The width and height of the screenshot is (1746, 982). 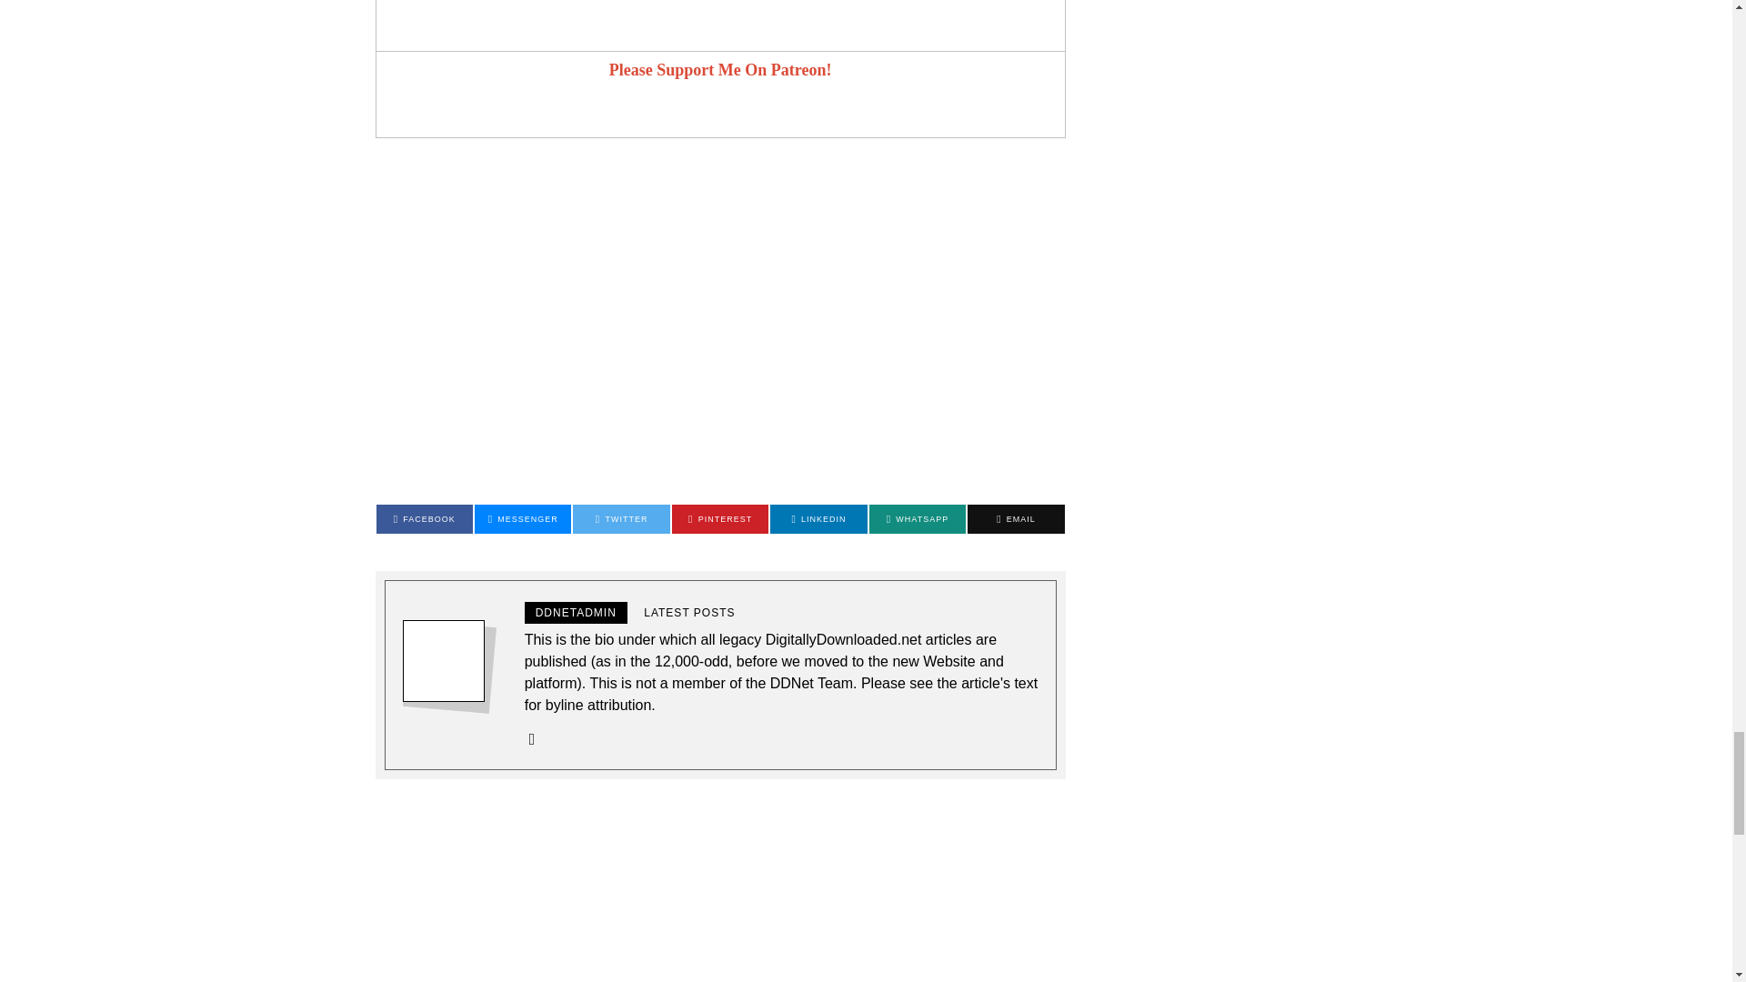 I want to click on Facebook, so click(x=425, y=519).